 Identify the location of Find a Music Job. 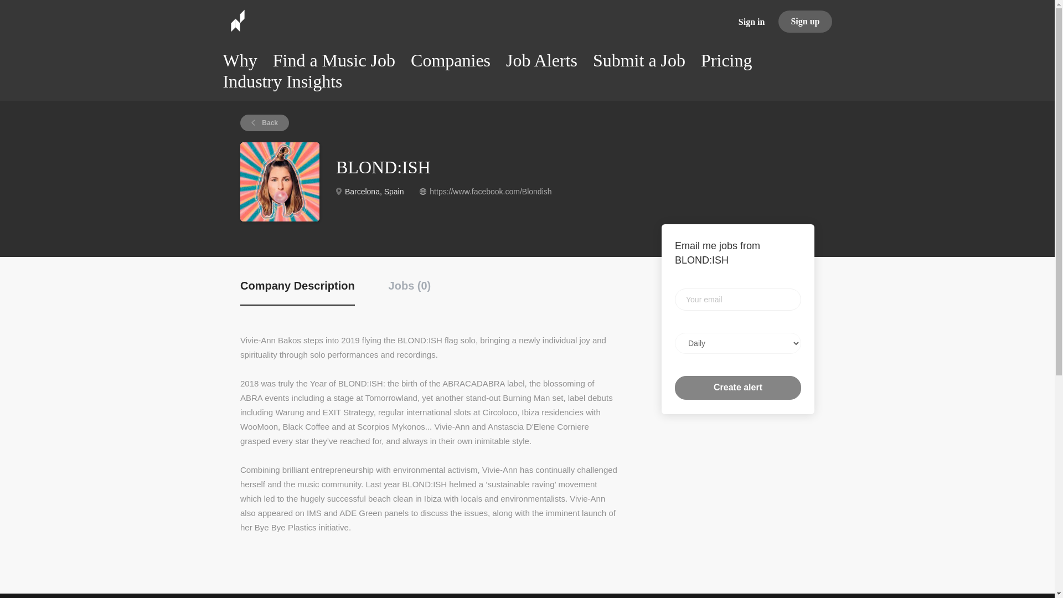
(334, 63).